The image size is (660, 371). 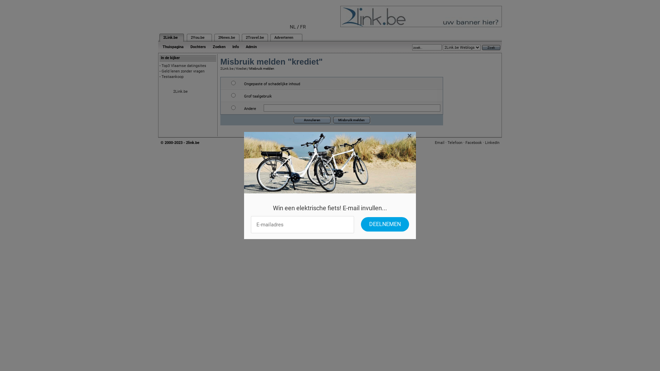 What do you see at coordinates (491, 47) in the screenshot?
I see `Zoek` at bounding box center [491, 47].